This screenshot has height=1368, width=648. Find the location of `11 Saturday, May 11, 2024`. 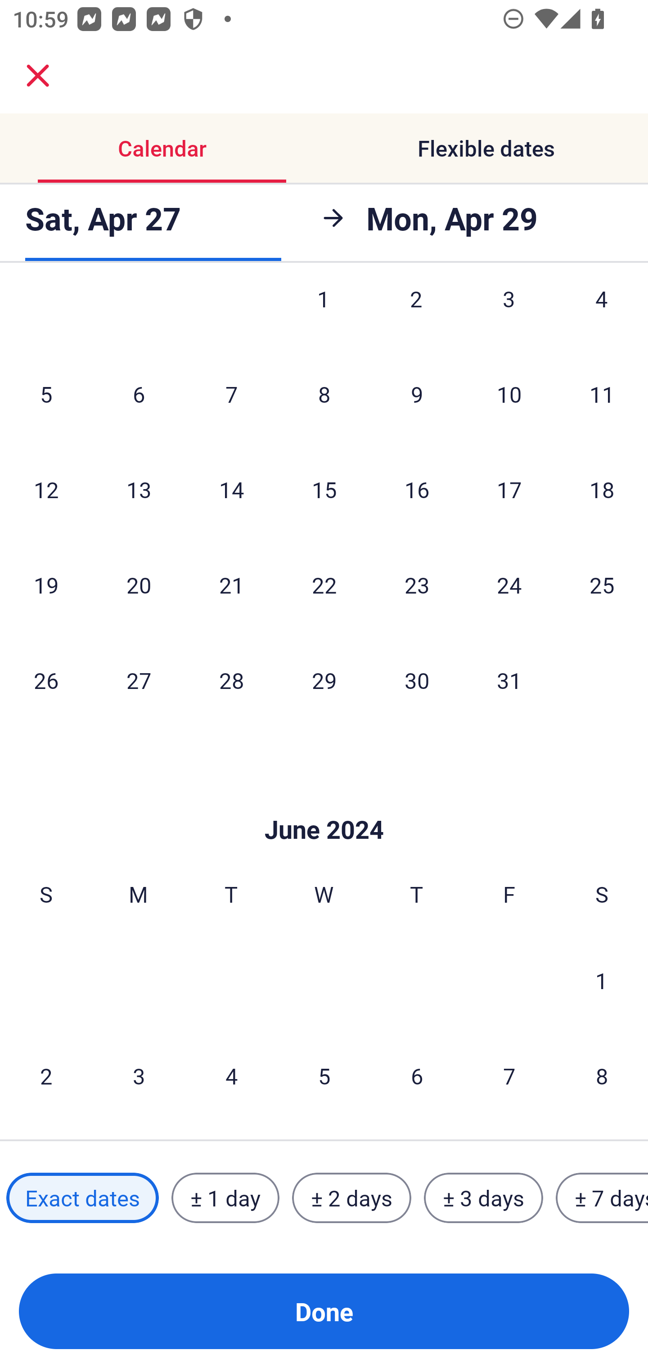

11 Saturday, May 11, 2024 is located at coordinates (602, 394).